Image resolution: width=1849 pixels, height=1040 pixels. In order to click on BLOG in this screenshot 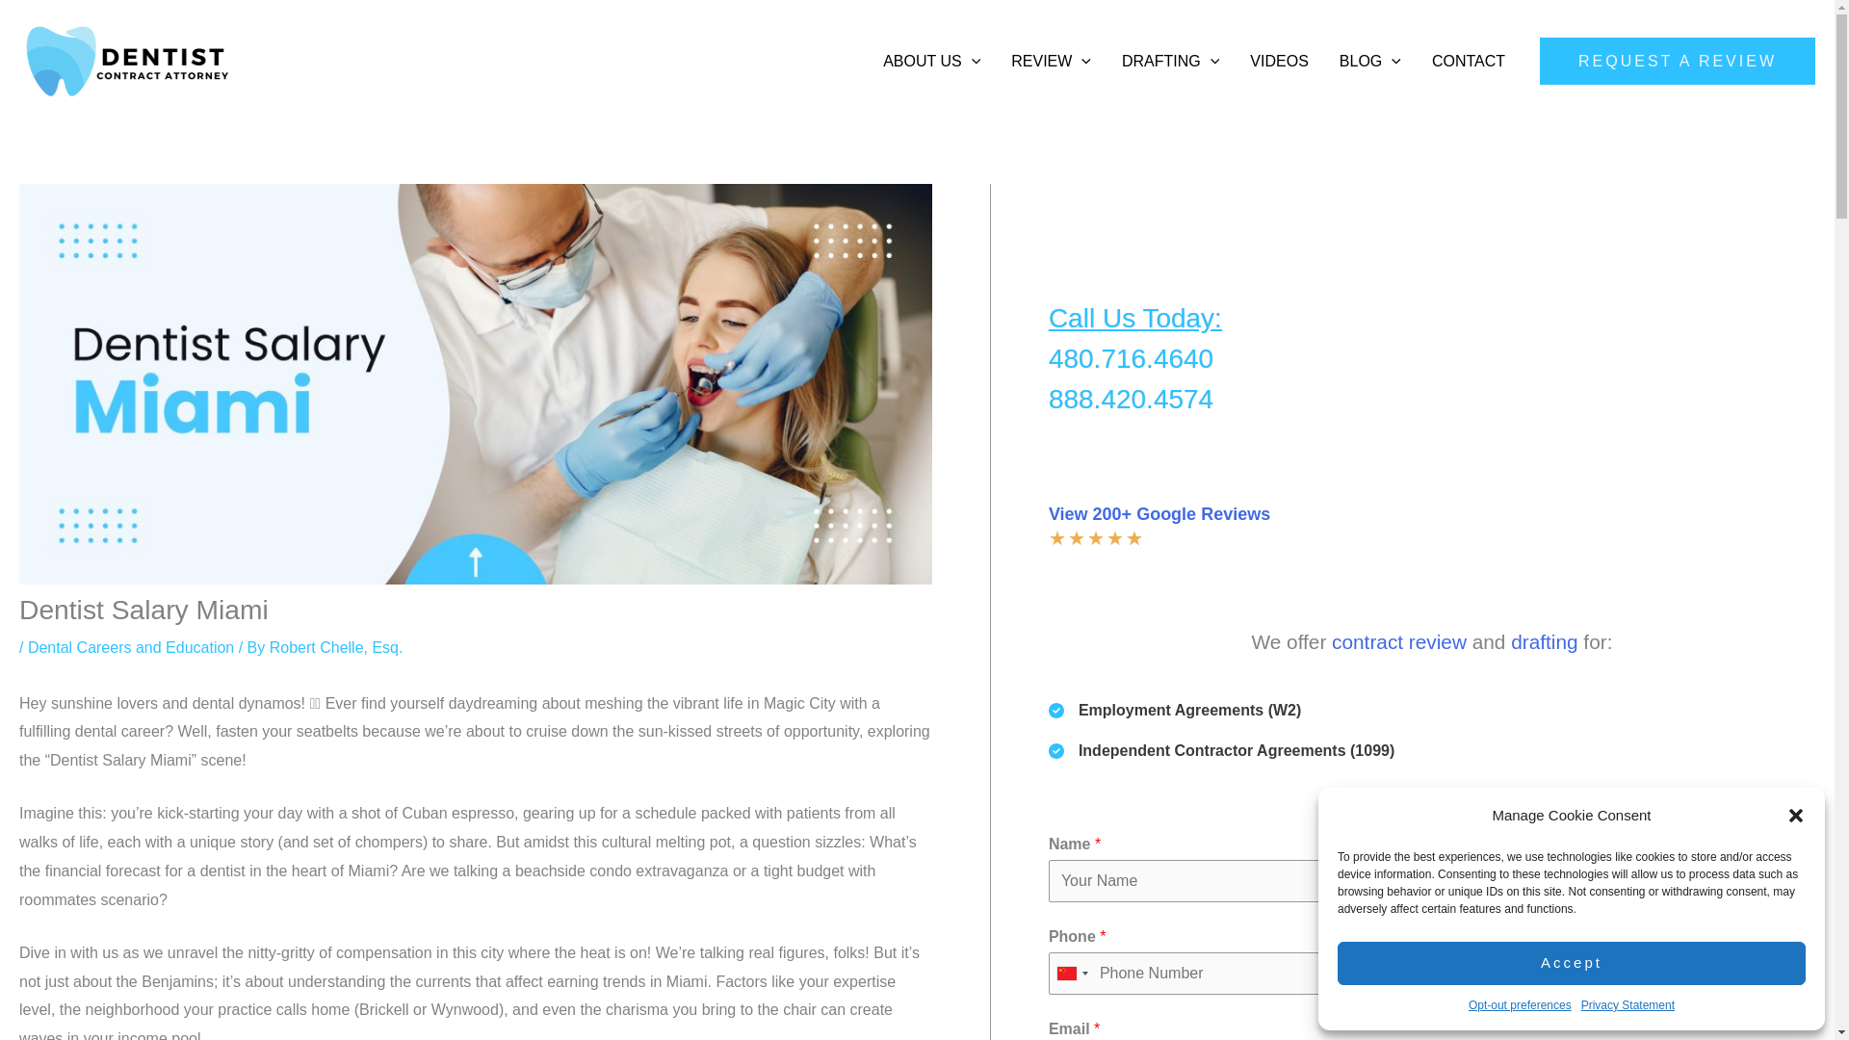, I will do `click(1369, 61)`.